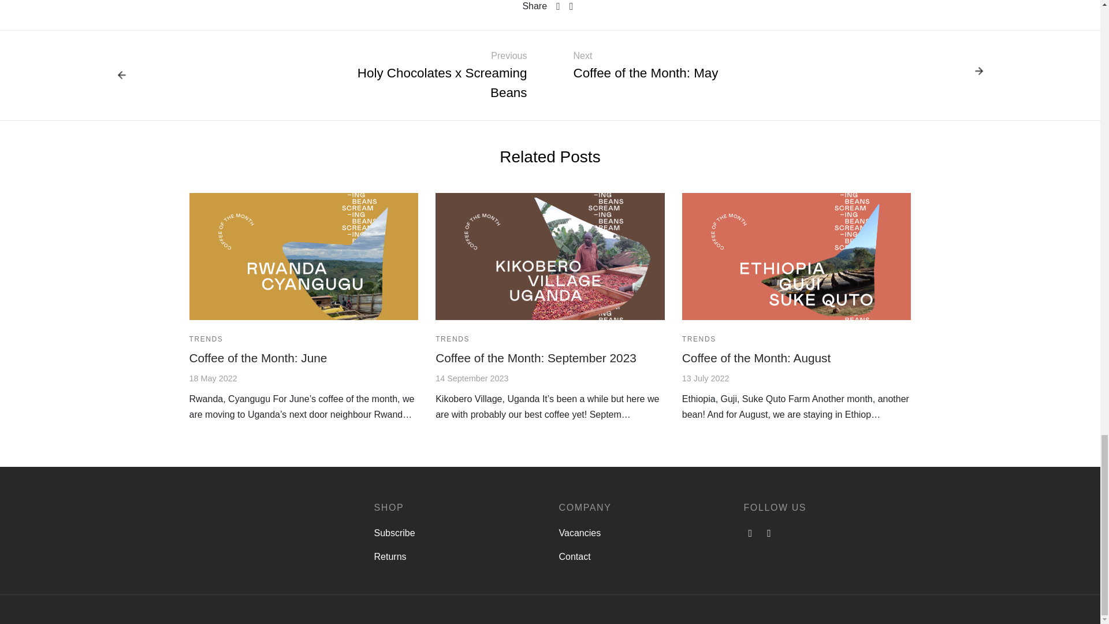 Image resolution: width=1109 pixels, height=624 pixels. What do you see at coordinates (471, 378) in the screenshot?
I see `Coffee of the Month: June` at bounding box center [471, 378].